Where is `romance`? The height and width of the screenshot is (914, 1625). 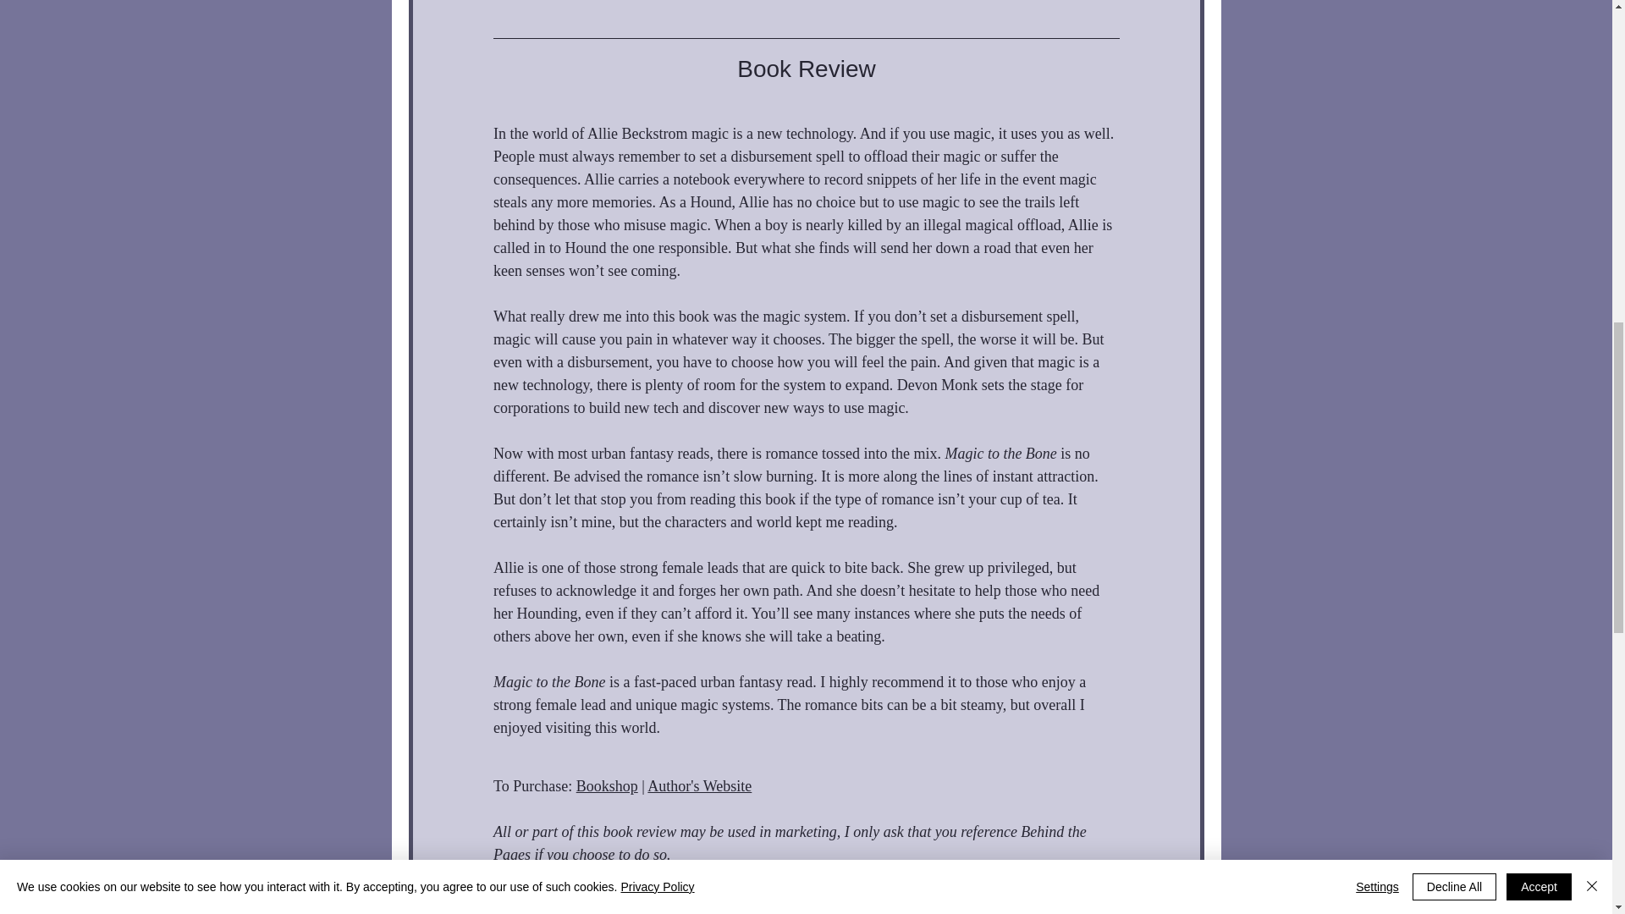 romance is located at coordinates (890, 910).